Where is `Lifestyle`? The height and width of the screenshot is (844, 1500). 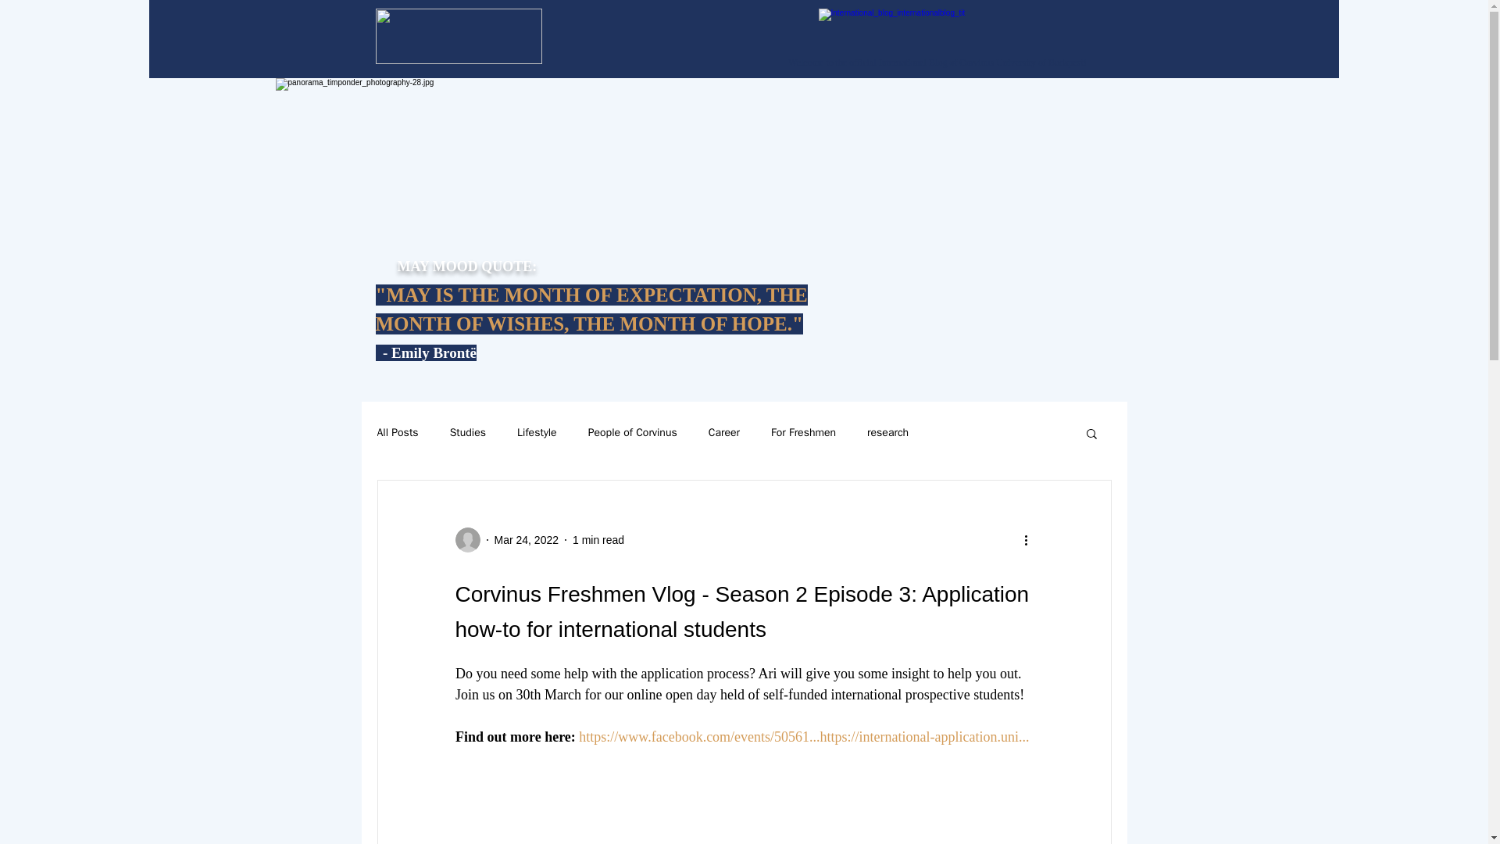
Lifestyle is located at coordinates (537, 433).